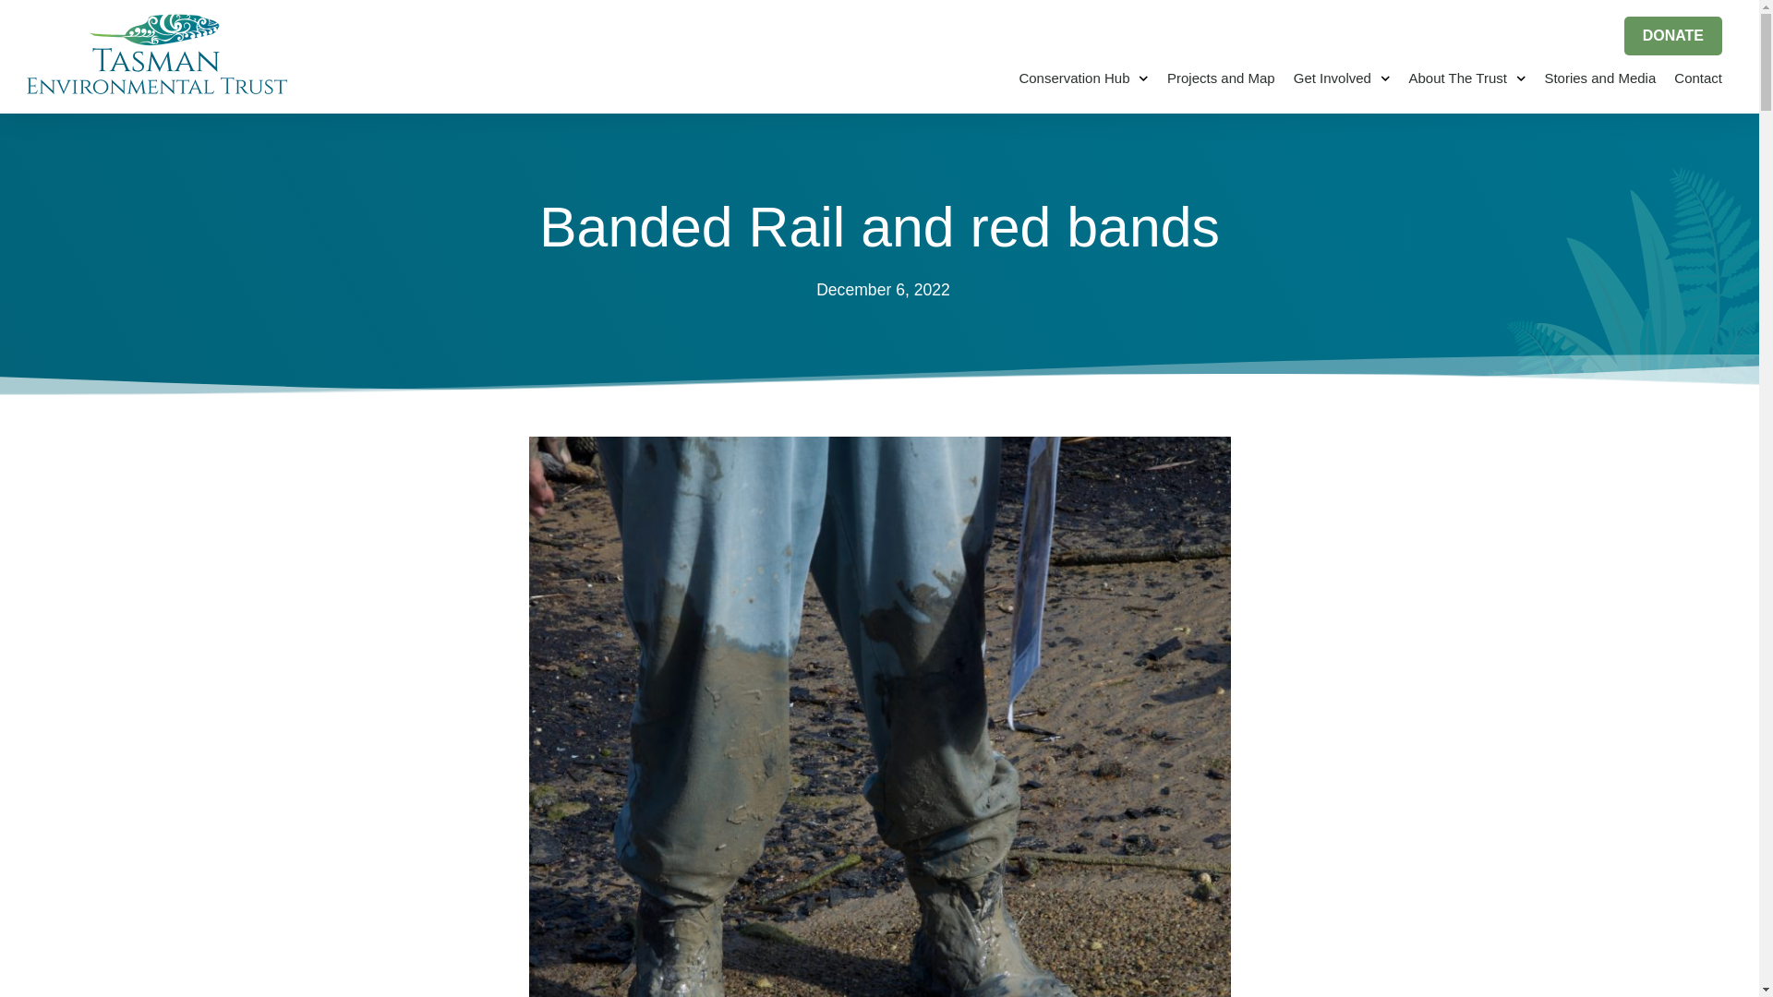  Describe the element at coordinates (1466, 78) in the screenshot. I see `About The Trust` at that location.